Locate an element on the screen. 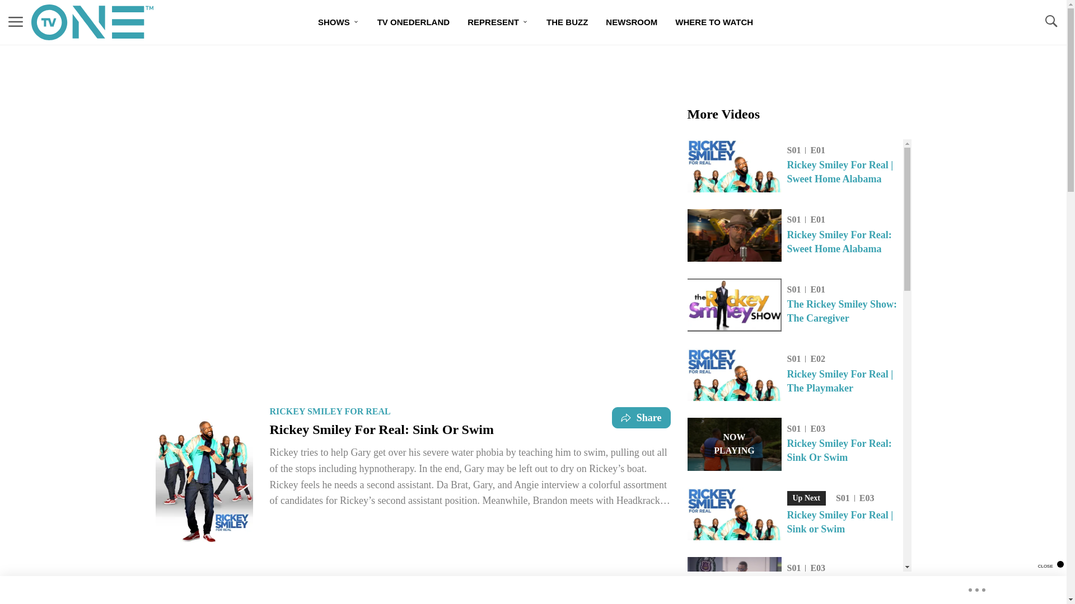  WHERE TO WATCH is located at coordinates (714, 22).